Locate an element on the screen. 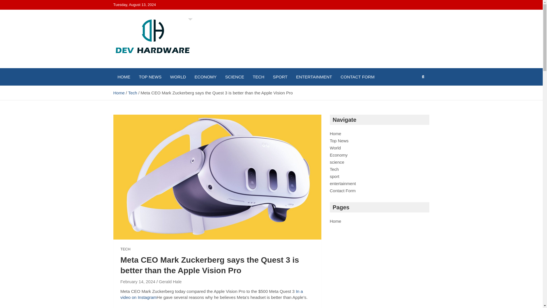 The width and height of the screenshot is (547, 308). Contact Form is located at coordinates (343, 191).